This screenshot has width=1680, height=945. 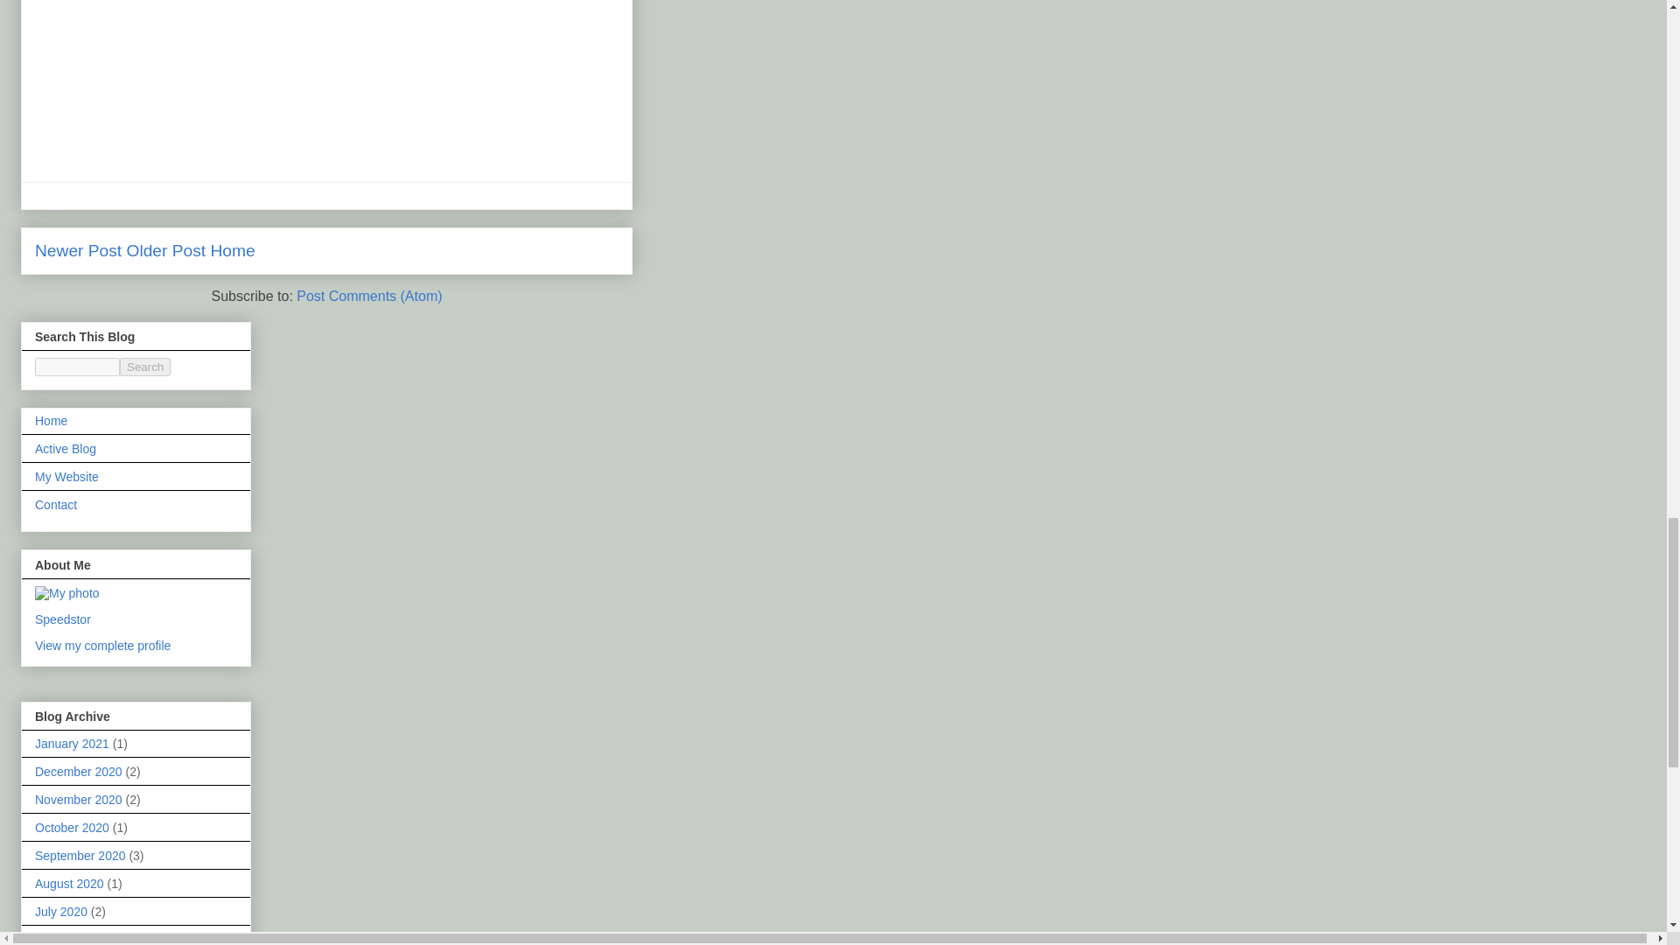 I want to click on Home, so click(x=233, y=250).